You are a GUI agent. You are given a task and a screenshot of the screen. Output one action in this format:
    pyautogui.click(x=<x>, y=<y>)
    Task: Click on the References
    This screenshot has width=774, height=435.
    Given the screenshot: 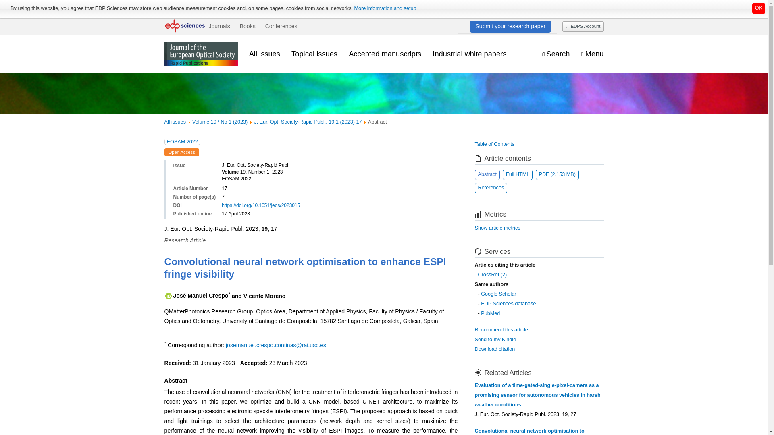 What is the action you would take?
    pyautogui.click(x=491, y=188)
    